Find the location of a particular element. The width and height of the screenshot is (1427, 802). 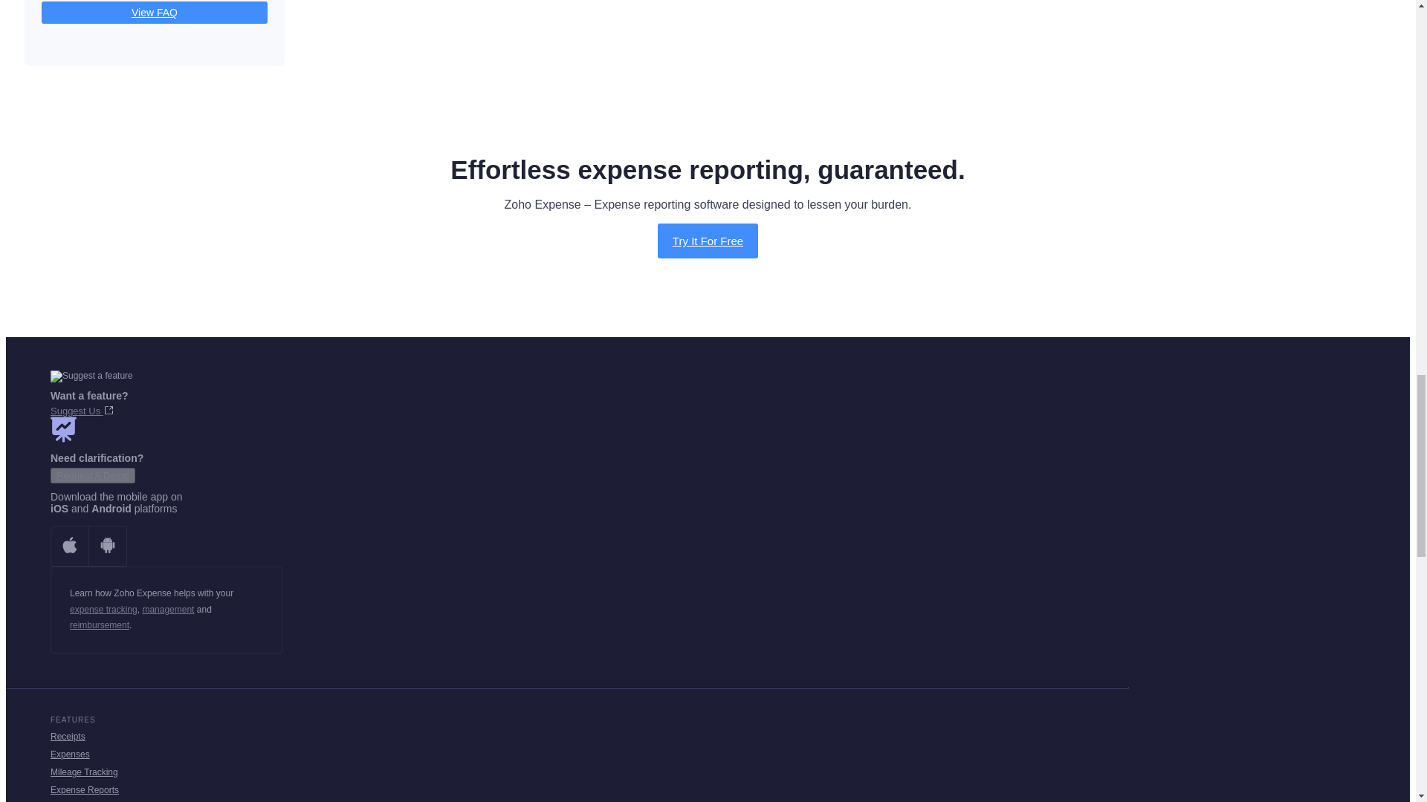

Expenses is located at coordinates (70, 754).